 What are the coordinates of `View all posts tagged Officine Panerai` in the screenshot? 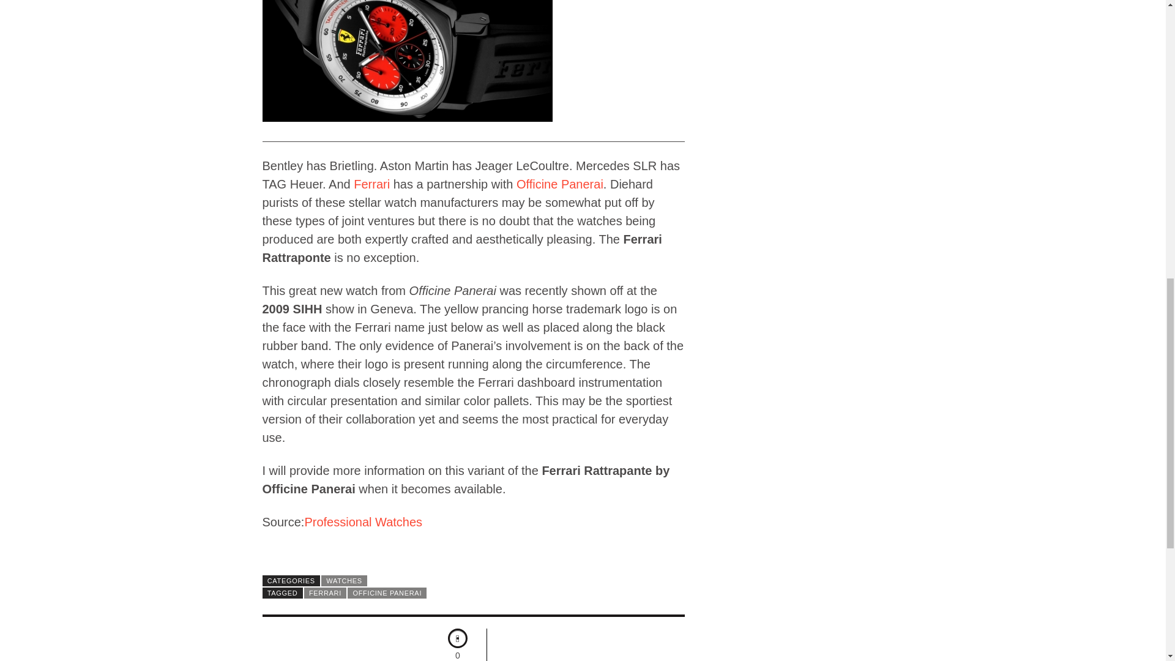 It's located at (387, 593).